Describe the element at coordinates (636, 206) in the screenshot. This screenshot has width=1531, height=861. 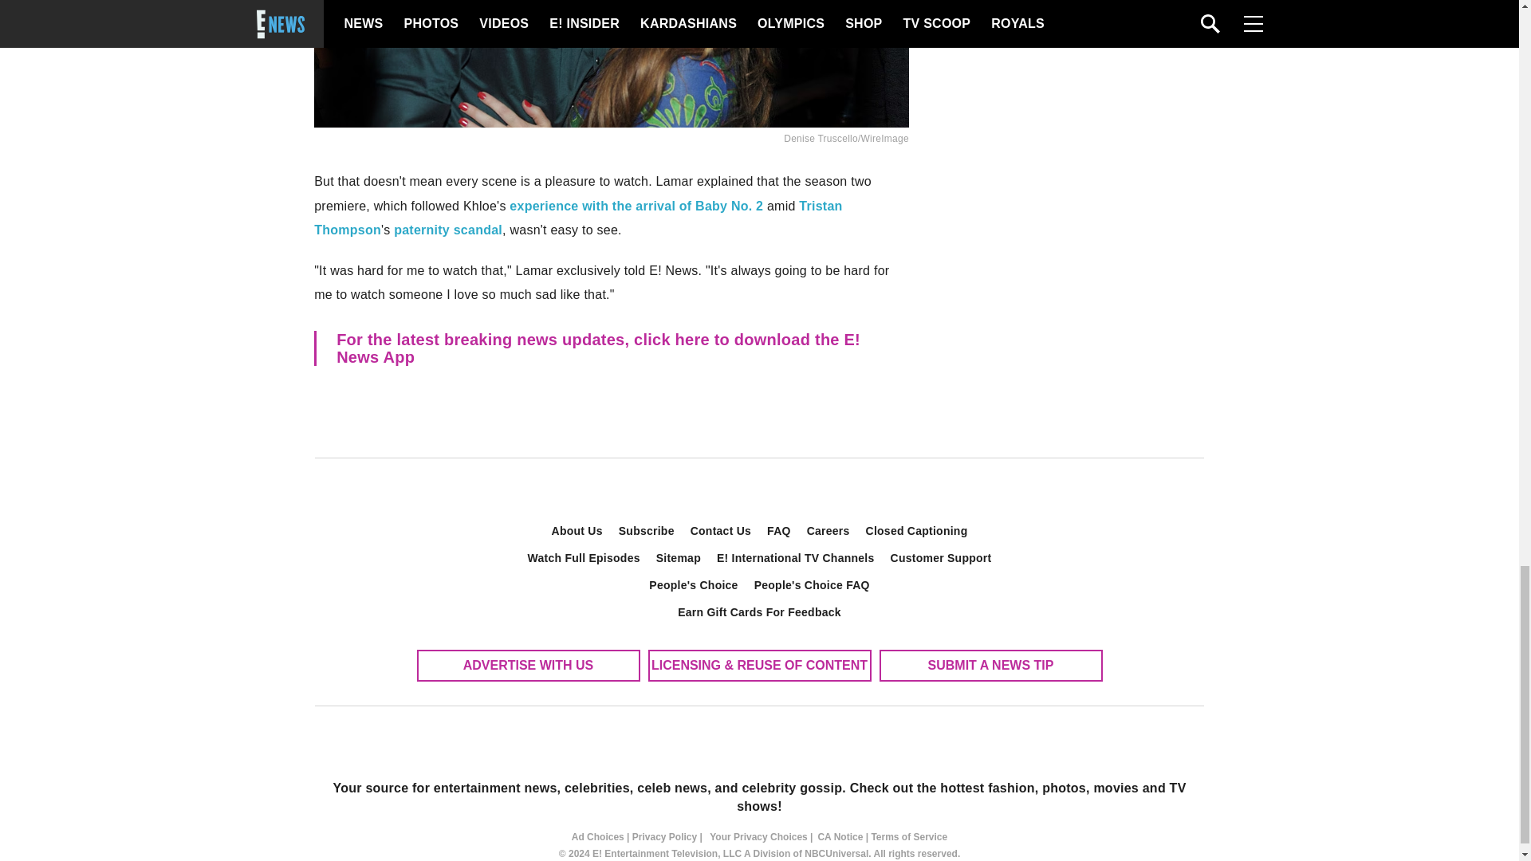
I see `experience with the arrival of Baby No. 2` at that location.